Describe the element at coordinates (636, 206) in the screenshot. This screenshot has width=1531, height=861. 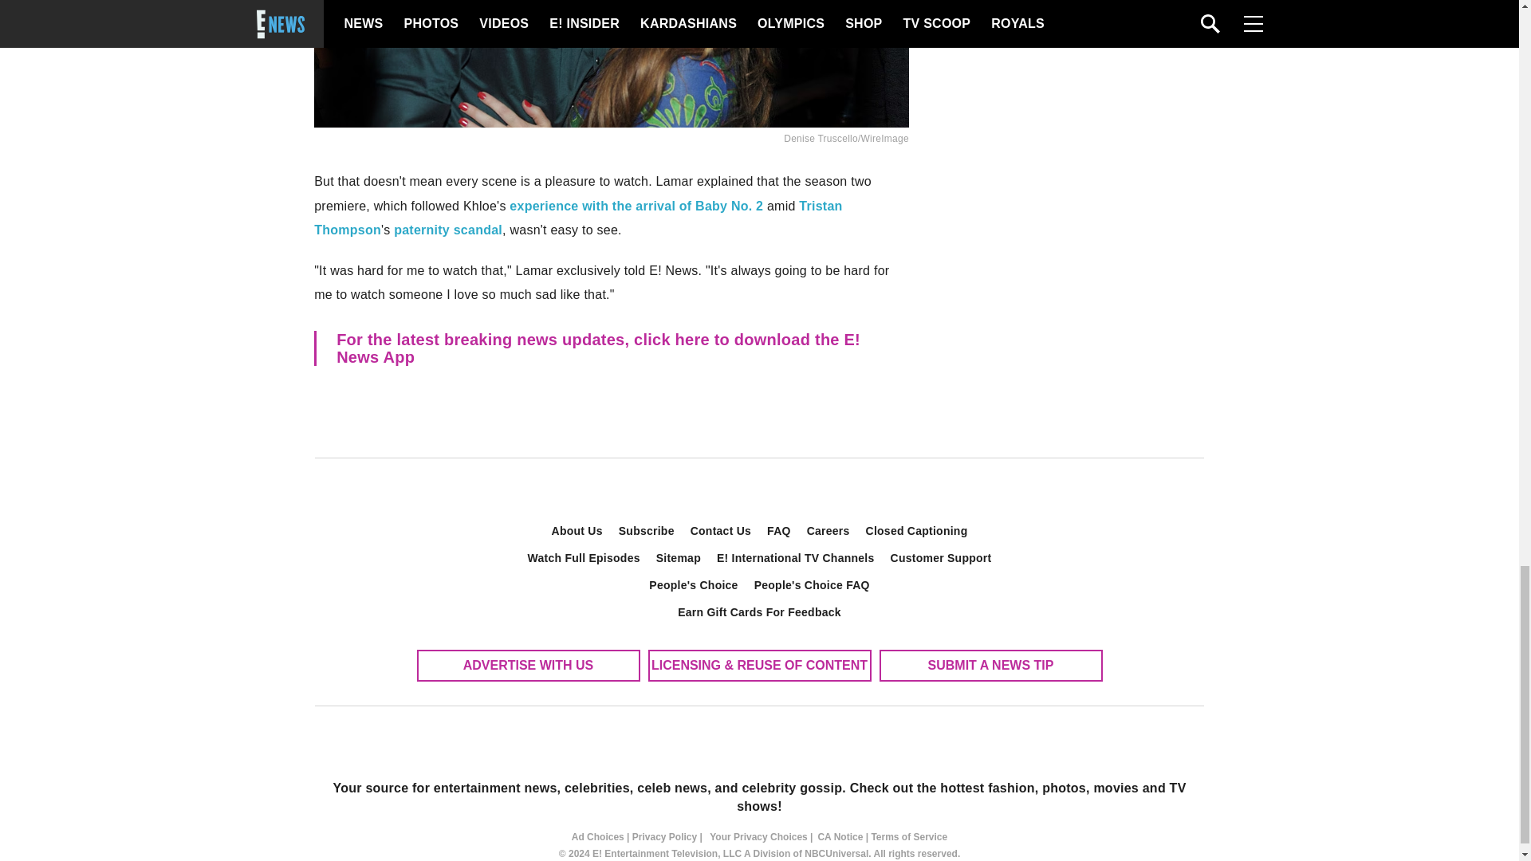
I see `experience with the arrival of Baby No. 2` at that location.